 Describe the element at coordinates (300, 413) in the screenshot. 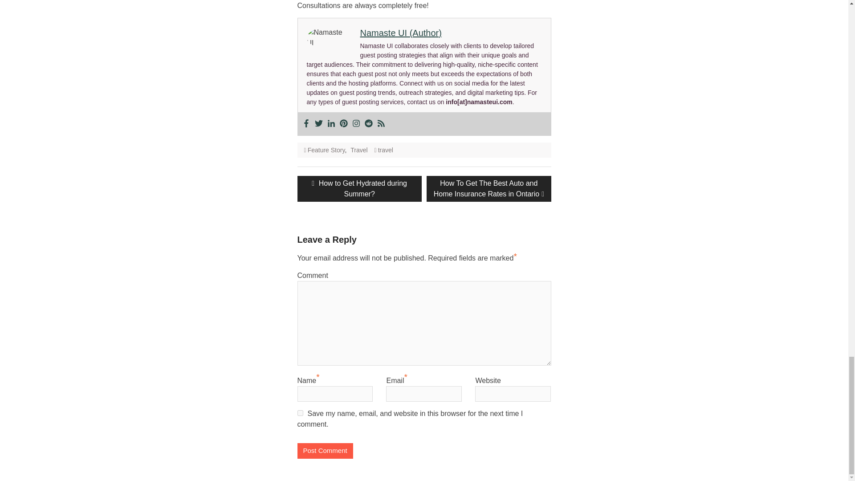

I see `yes` at that location.